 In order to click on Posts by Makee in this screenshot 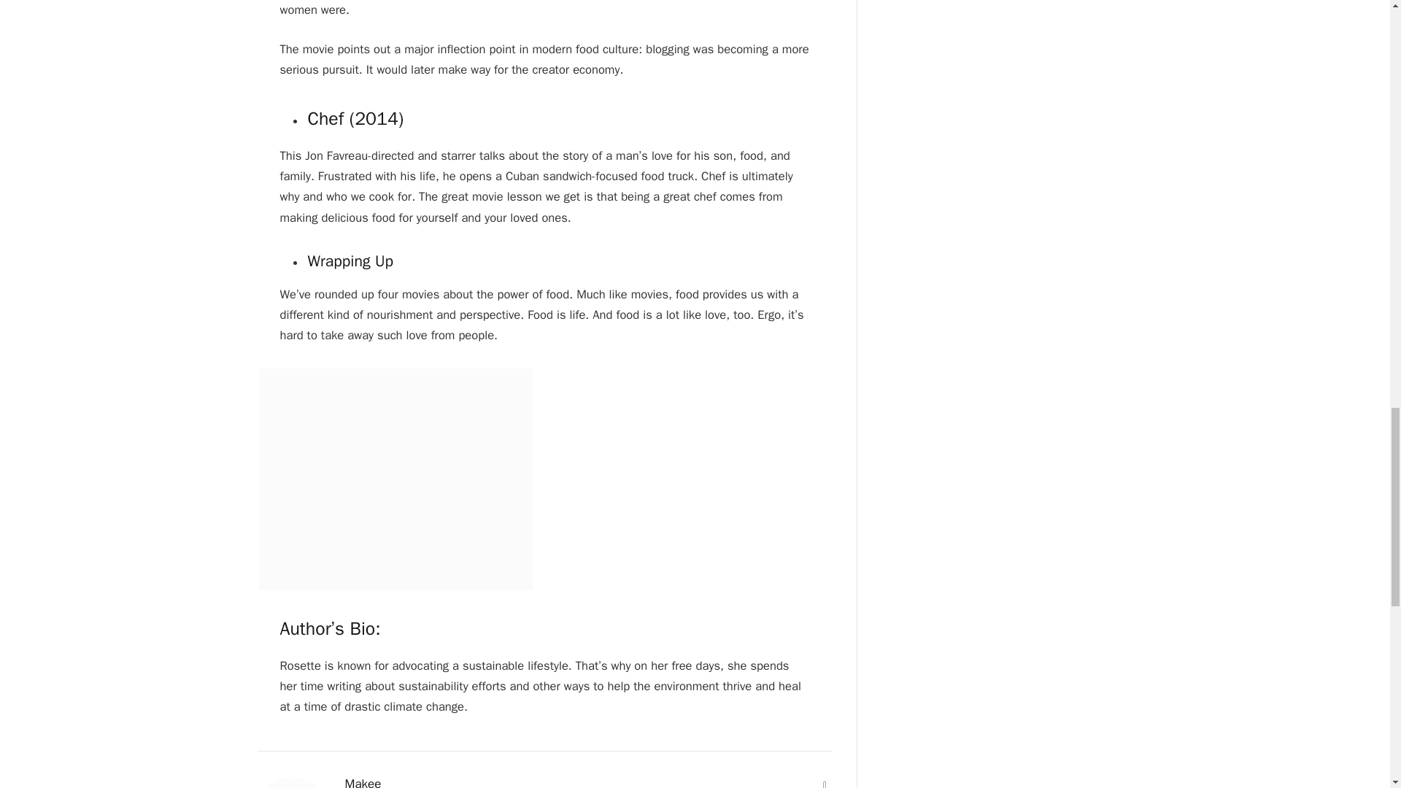, I will do `click(363, 782)`.